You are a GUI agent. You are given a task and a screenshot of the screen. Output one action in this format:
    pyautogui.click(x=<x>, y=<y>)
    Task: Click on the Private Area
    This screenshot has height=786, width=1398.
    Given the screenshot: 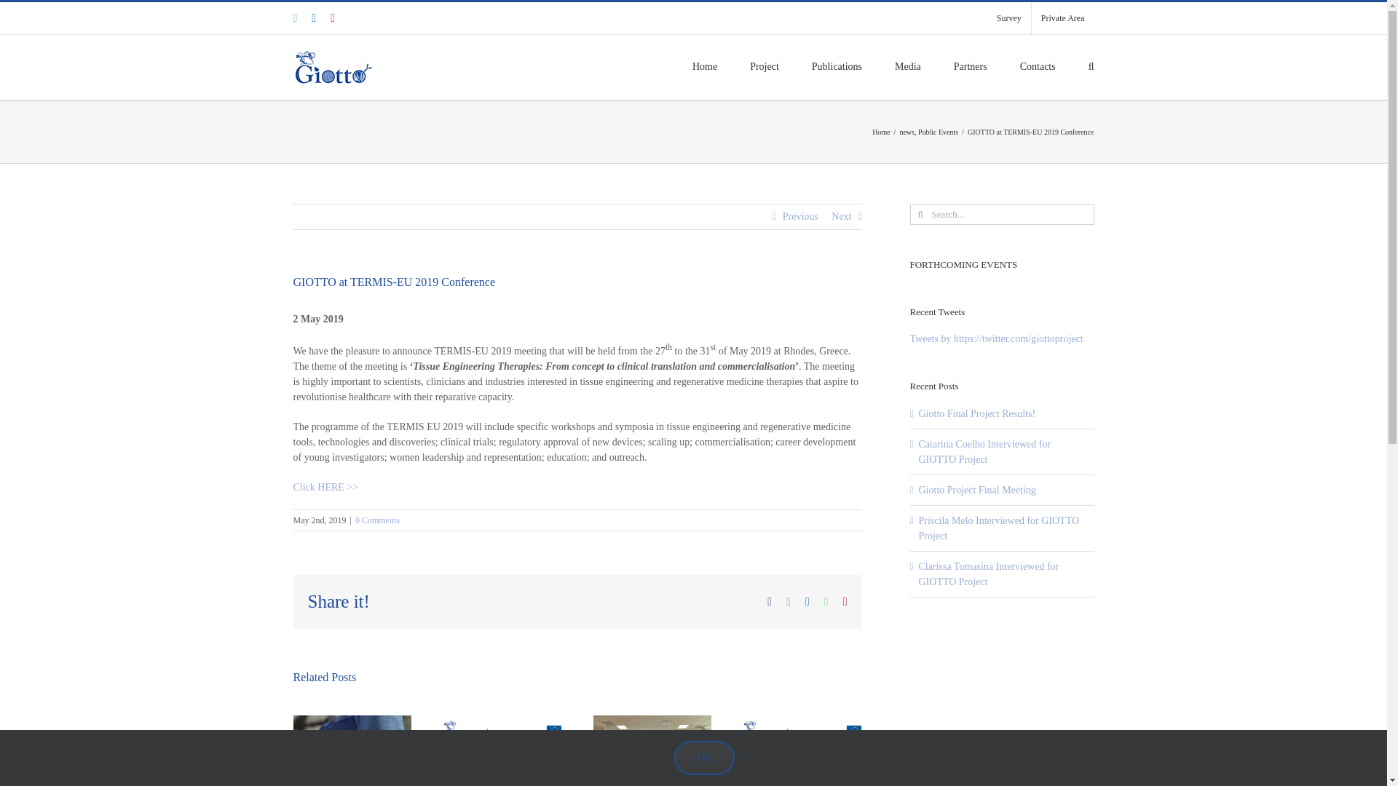 What is the action you would take?
    pyautogui.click(x=1063, y=18)
    